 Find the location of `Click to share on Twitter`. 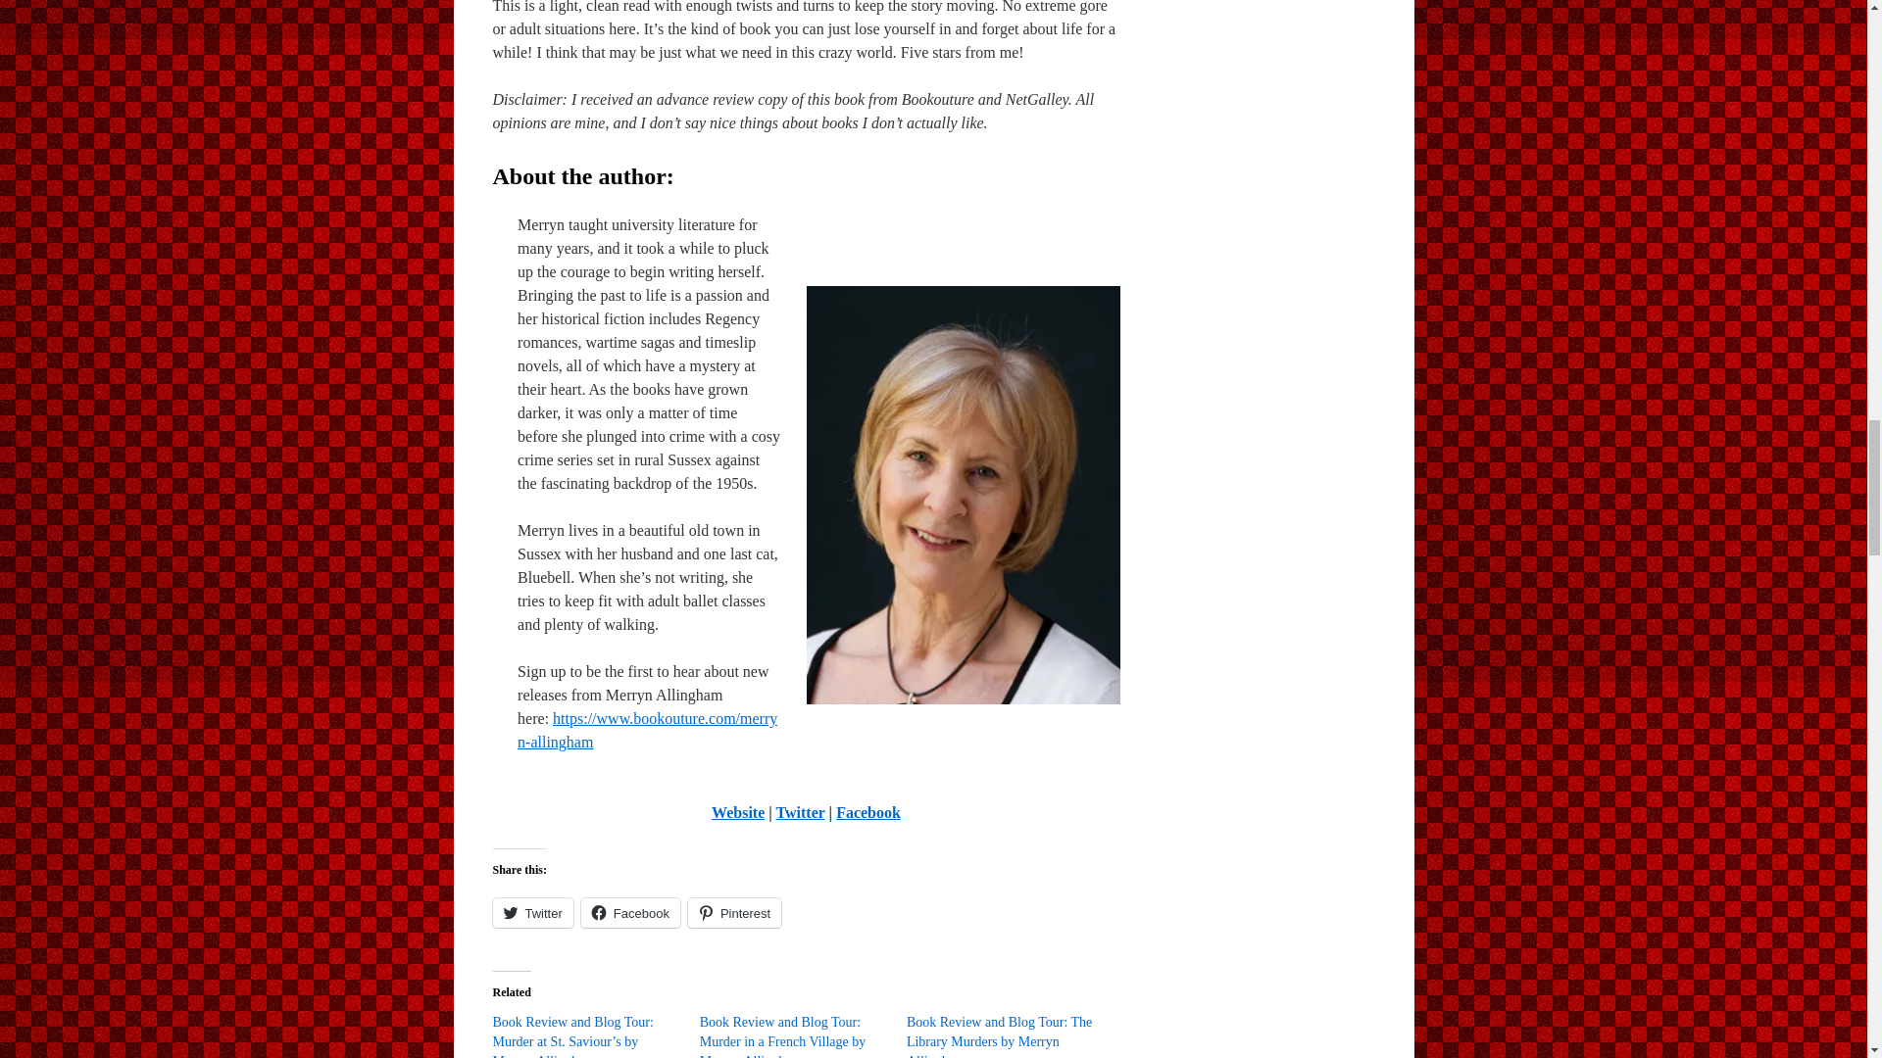

Click to share on Twitter is located at coordinates (531, 913).